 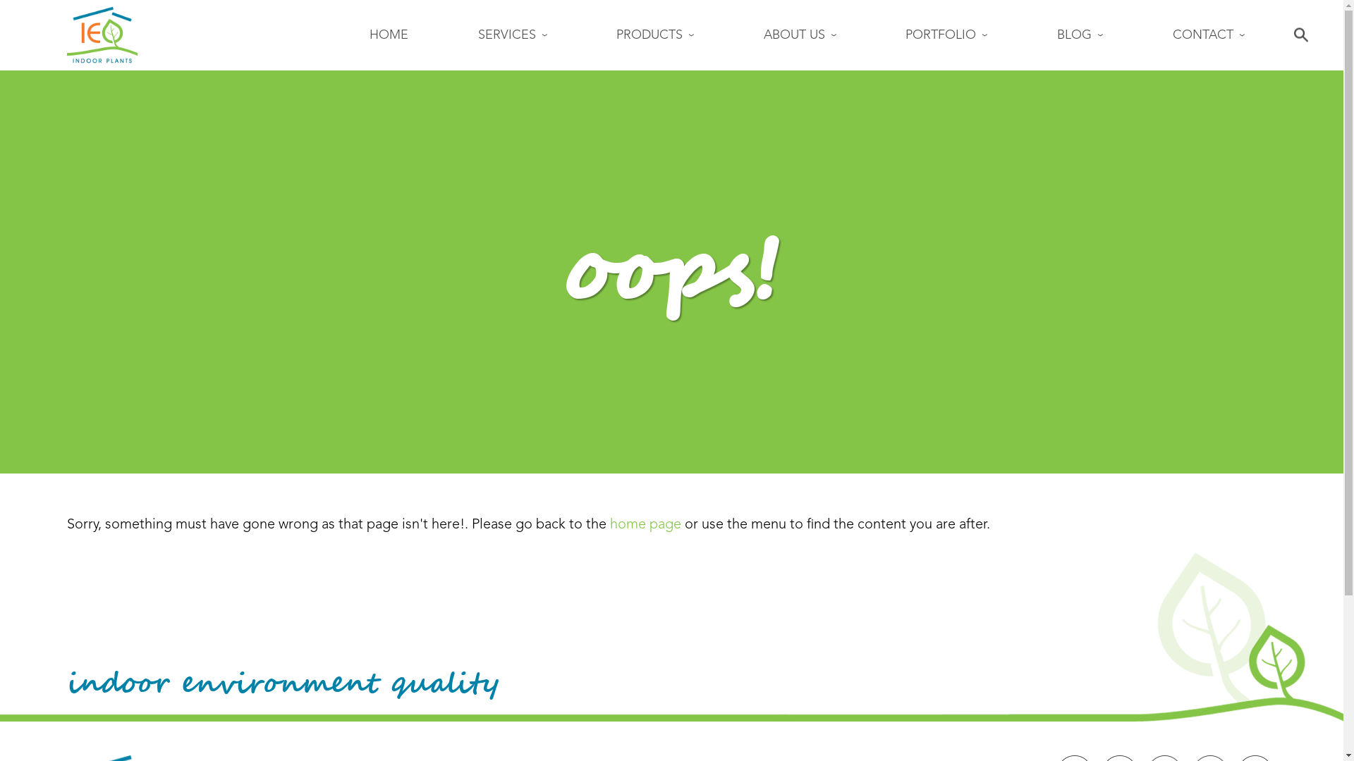 I want to click on CONTACT, so click(x=1209, y=35).